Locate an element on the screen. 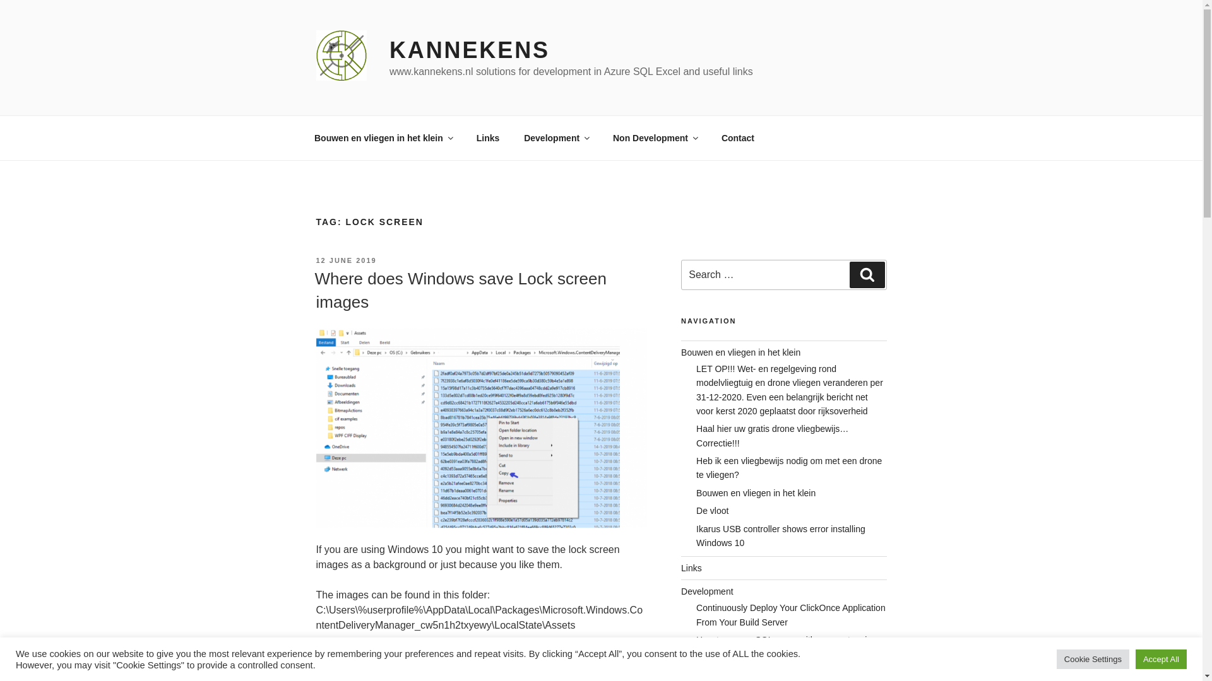 Image resolution: width=1212 pixels, height=681 pixels. Contact is located at coordinates (737, 137).